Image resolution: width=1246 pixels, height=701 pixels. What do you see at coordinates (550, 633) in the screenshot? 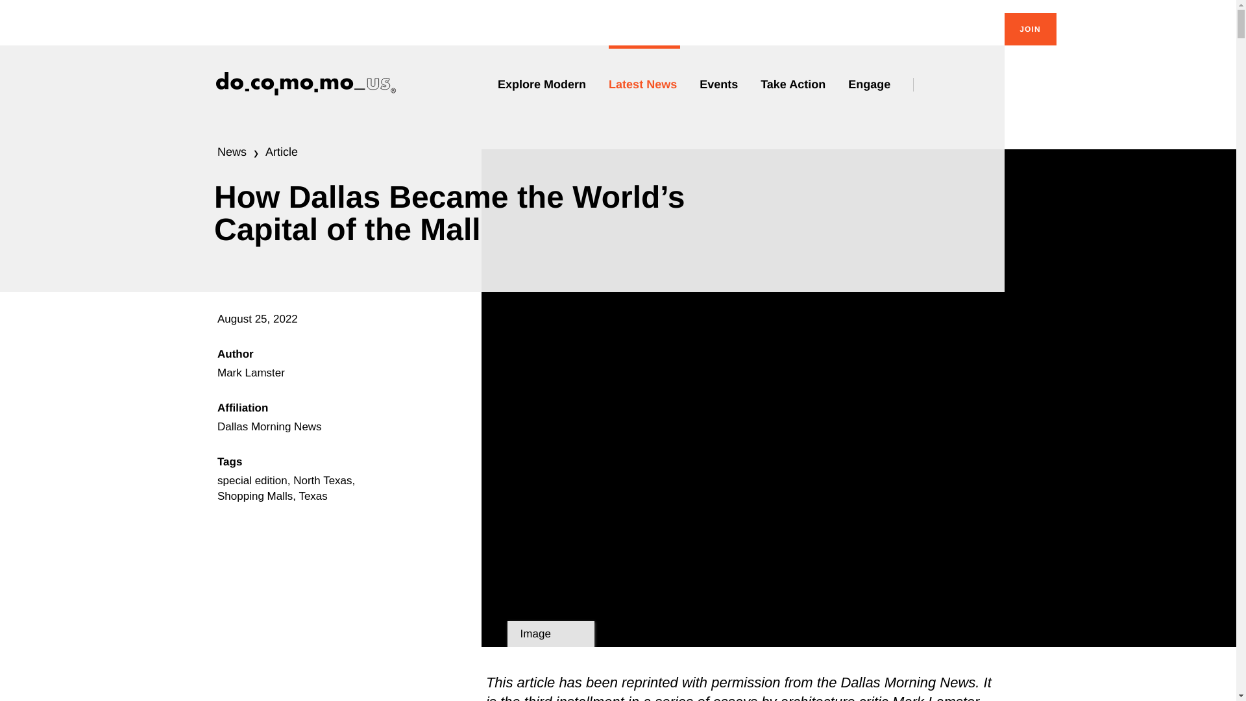
I see `Image details` at bounding box center [550, 633].